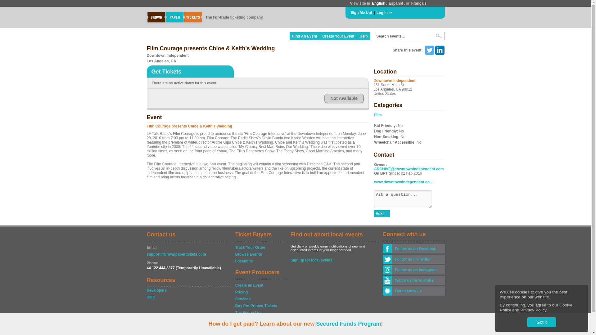 The width and height of the screenshot is (596, 335). What do you see at coordinates (260, 285) in the screenshot?
I see `Create an Event` at bounding box center [260, 285].